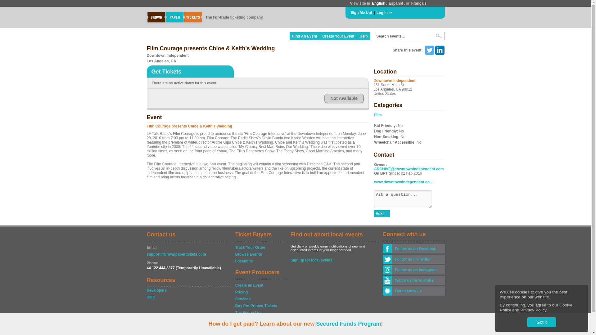 The width and height of the screenshot is (596, 335). What do you see at coordinates (260, 285) in the screenshot?
I see `Create an Event` at bounding box center [260, 285].